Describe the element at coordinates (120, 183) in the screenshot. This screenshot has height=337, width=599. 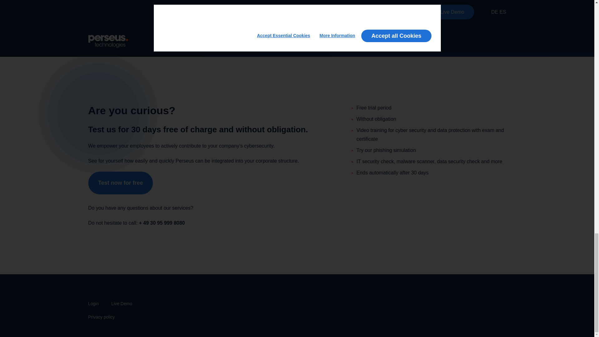
I see `Test now for free` at that location.